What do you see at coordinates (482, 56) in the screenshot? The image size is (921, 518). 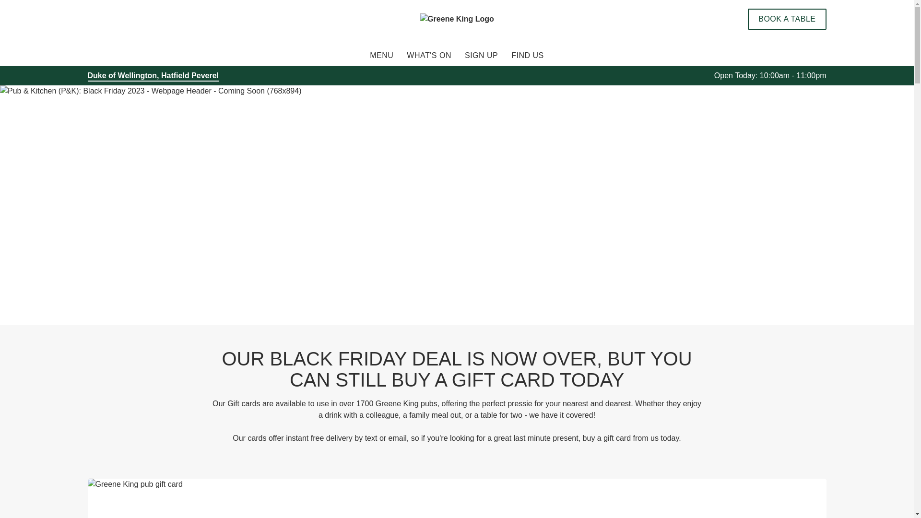 I see `SIGN UP` at bounding box center [482, 56].